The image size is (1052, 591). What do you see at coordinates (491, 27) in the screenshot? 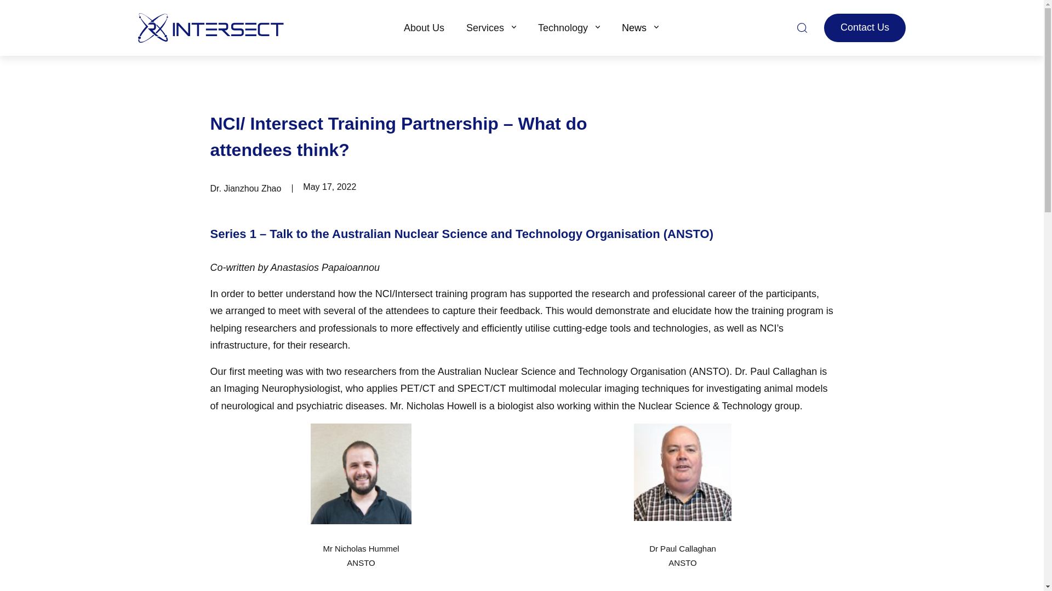
I see `Services` at bounding box center [491, 27].